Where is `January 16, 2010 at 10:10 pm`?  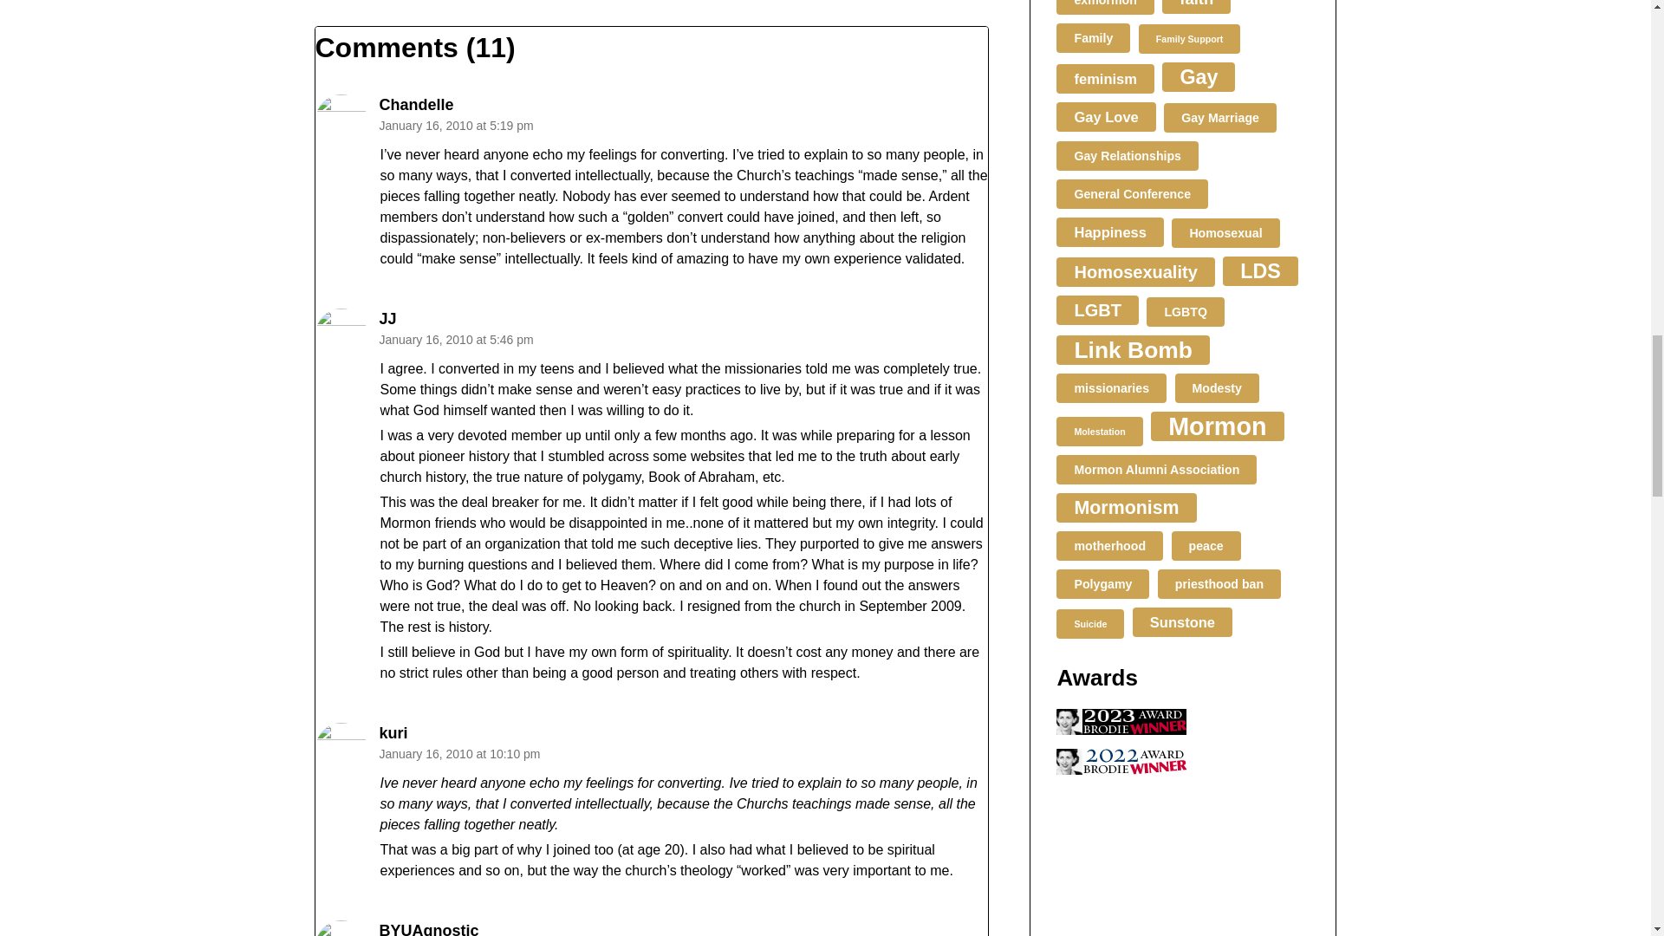
January 16, 2010 at 10:10 pm is located at coordinates (459, 754).